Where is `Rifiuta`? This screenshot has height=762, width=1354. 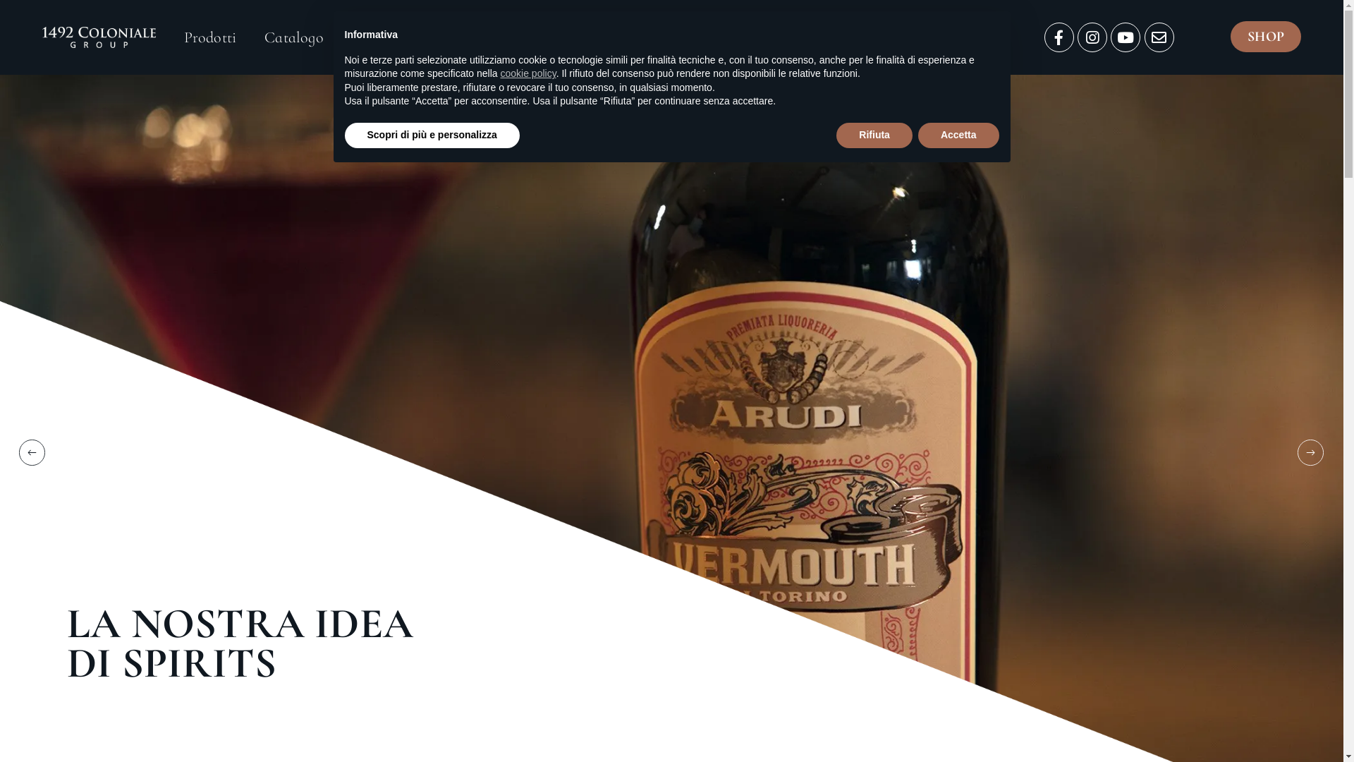
Rifiuta is located at coordinates (874, 135).